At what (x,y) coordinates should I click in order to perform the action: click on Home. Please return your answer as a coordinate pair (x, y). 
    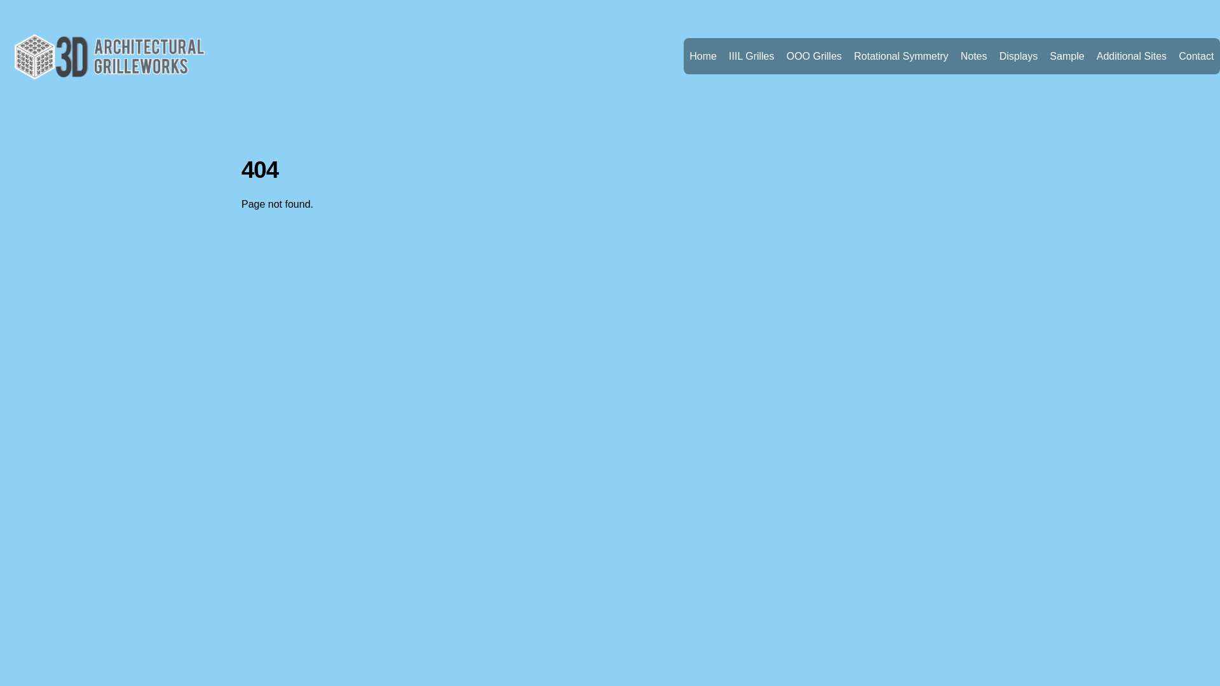
    Looking at the image, I should click on (703, 56).